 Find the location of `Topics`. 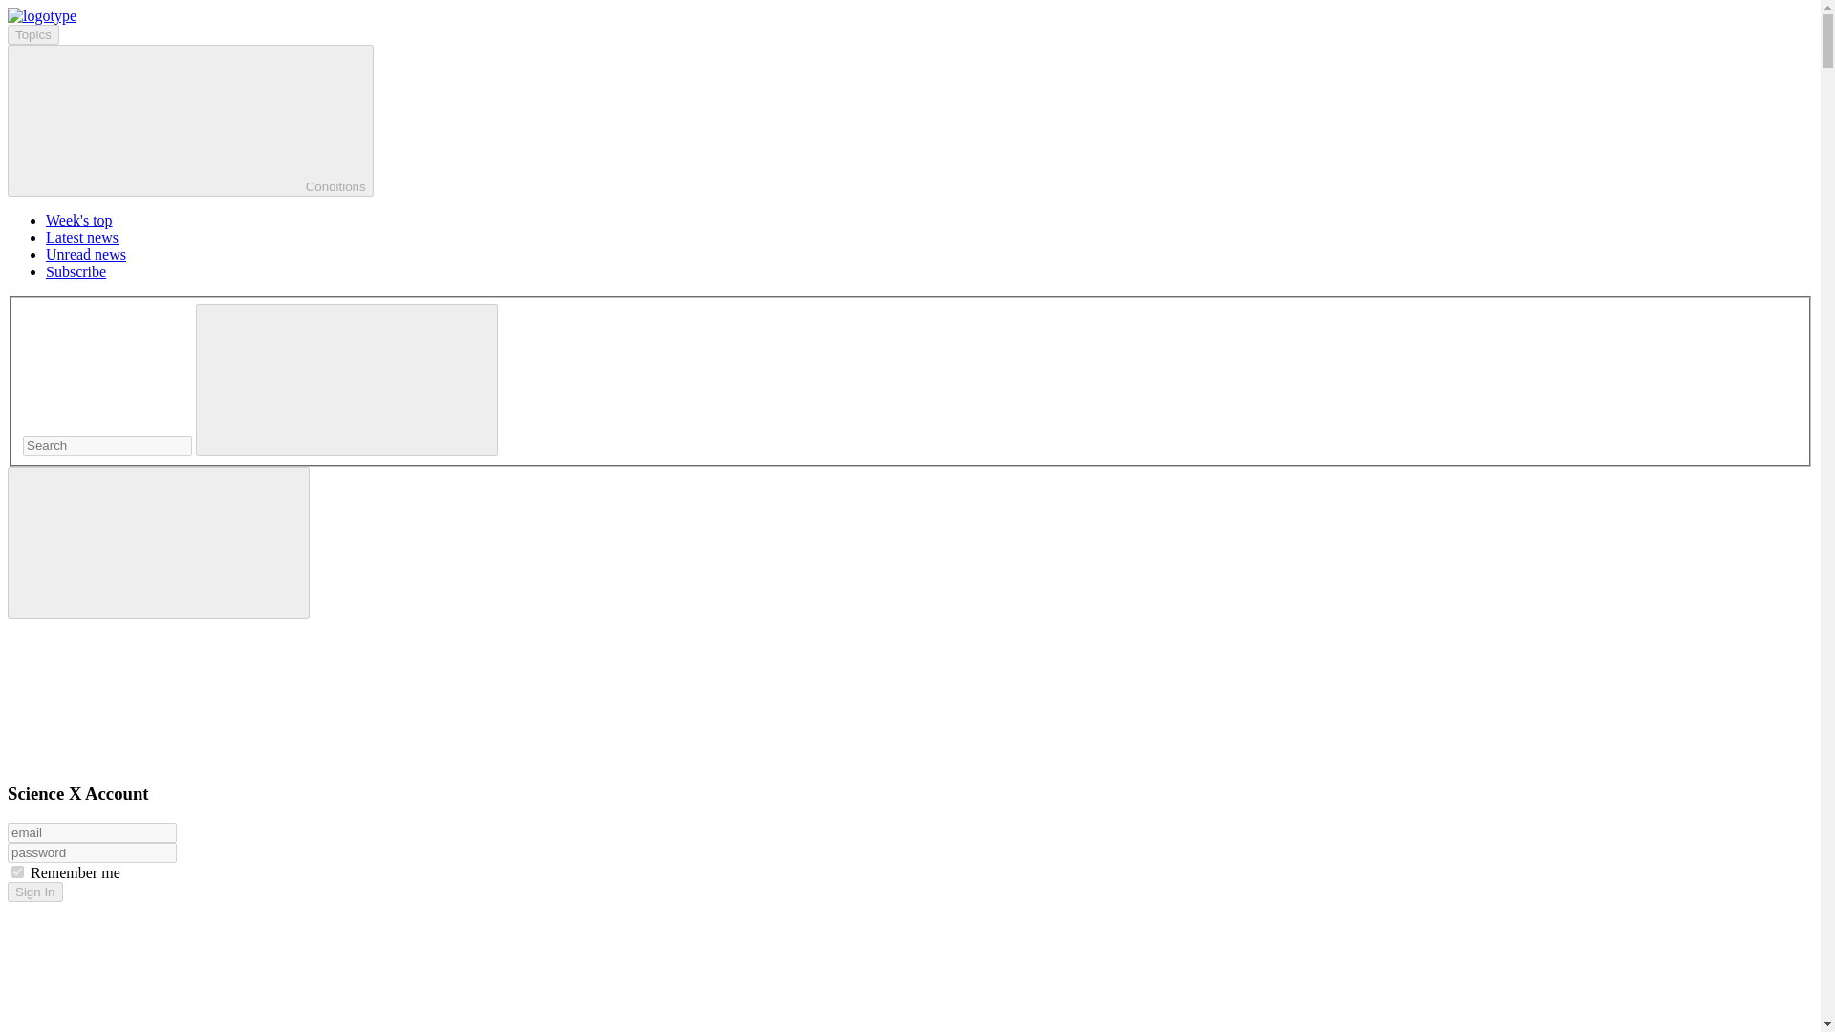

Topics is located at coordinates (32, 34).